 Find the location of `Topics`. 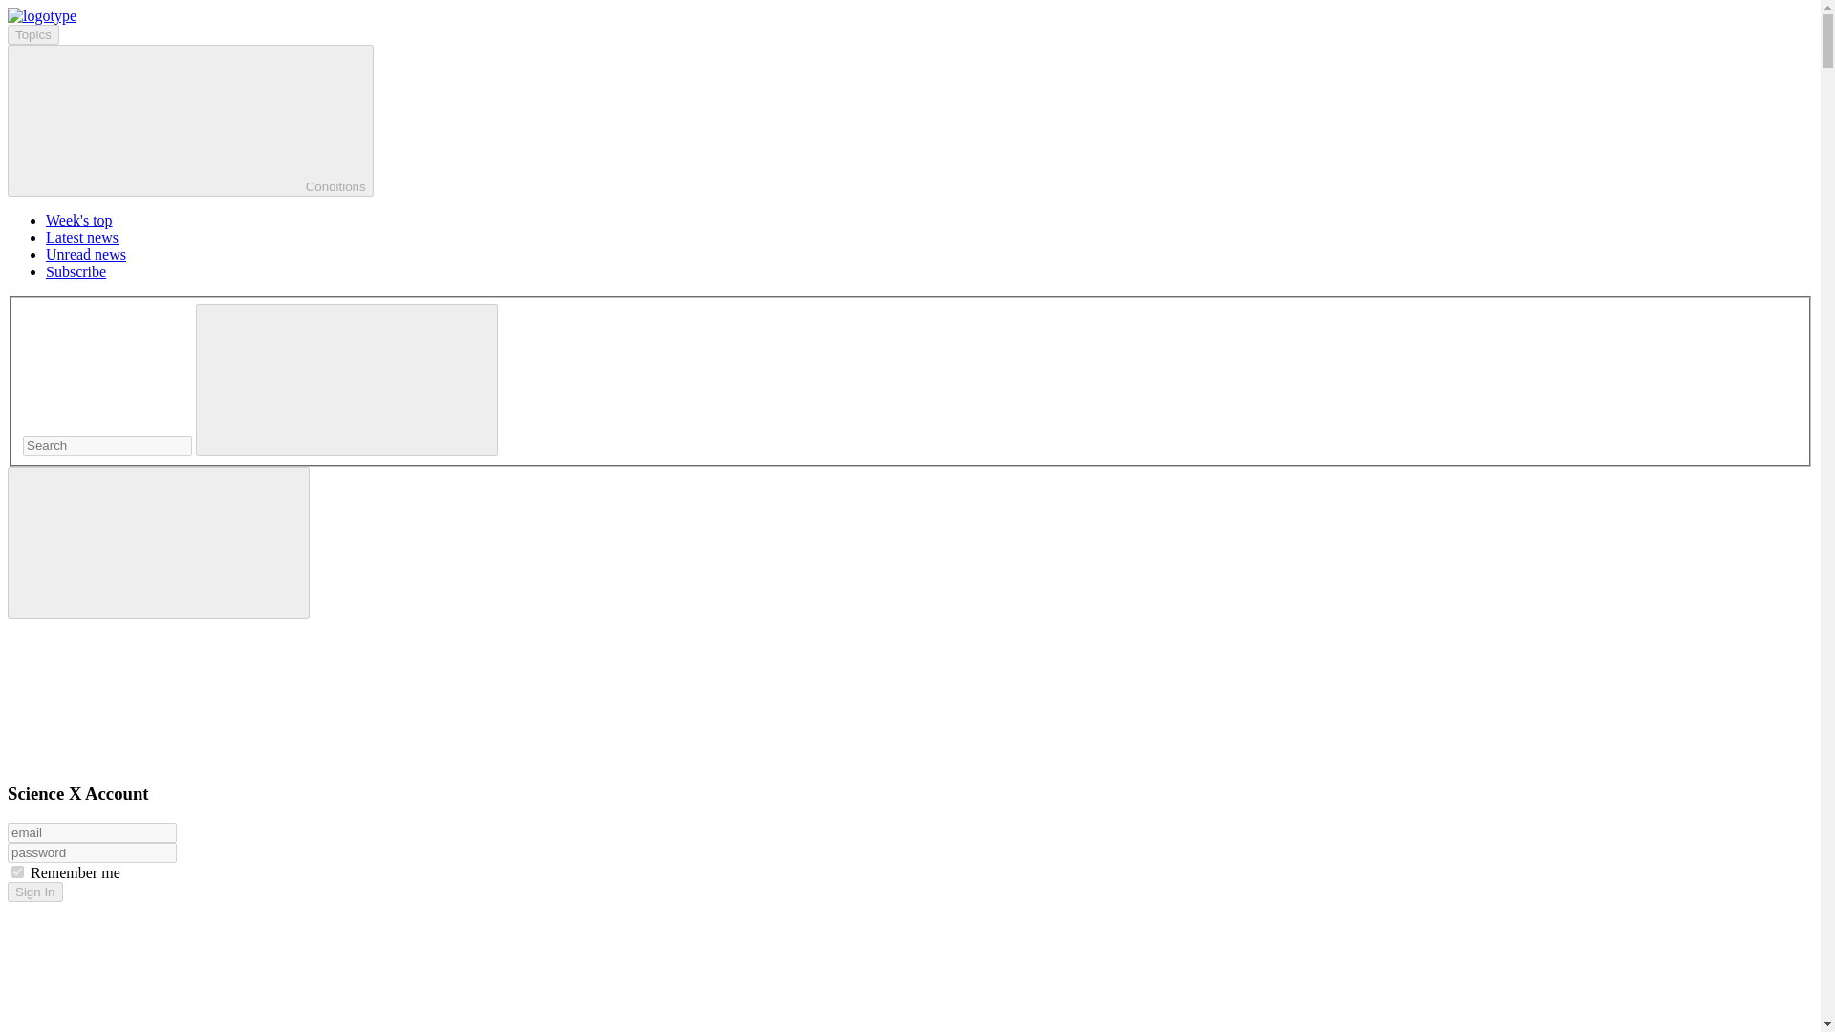

Topics is located at coordinates (32, 34).